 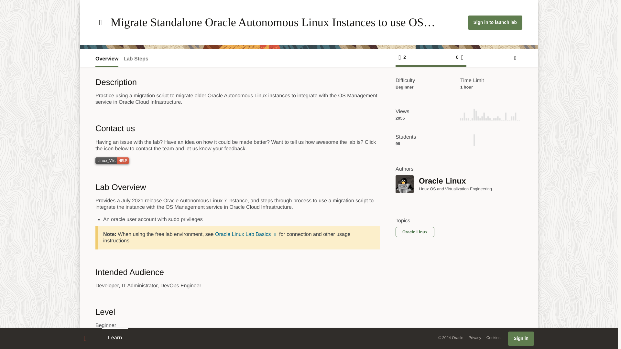 What do you see at coordinates (495, 22) in the screenshot?
I see `Sign in to launch lab` at bounding box center [495, 22].